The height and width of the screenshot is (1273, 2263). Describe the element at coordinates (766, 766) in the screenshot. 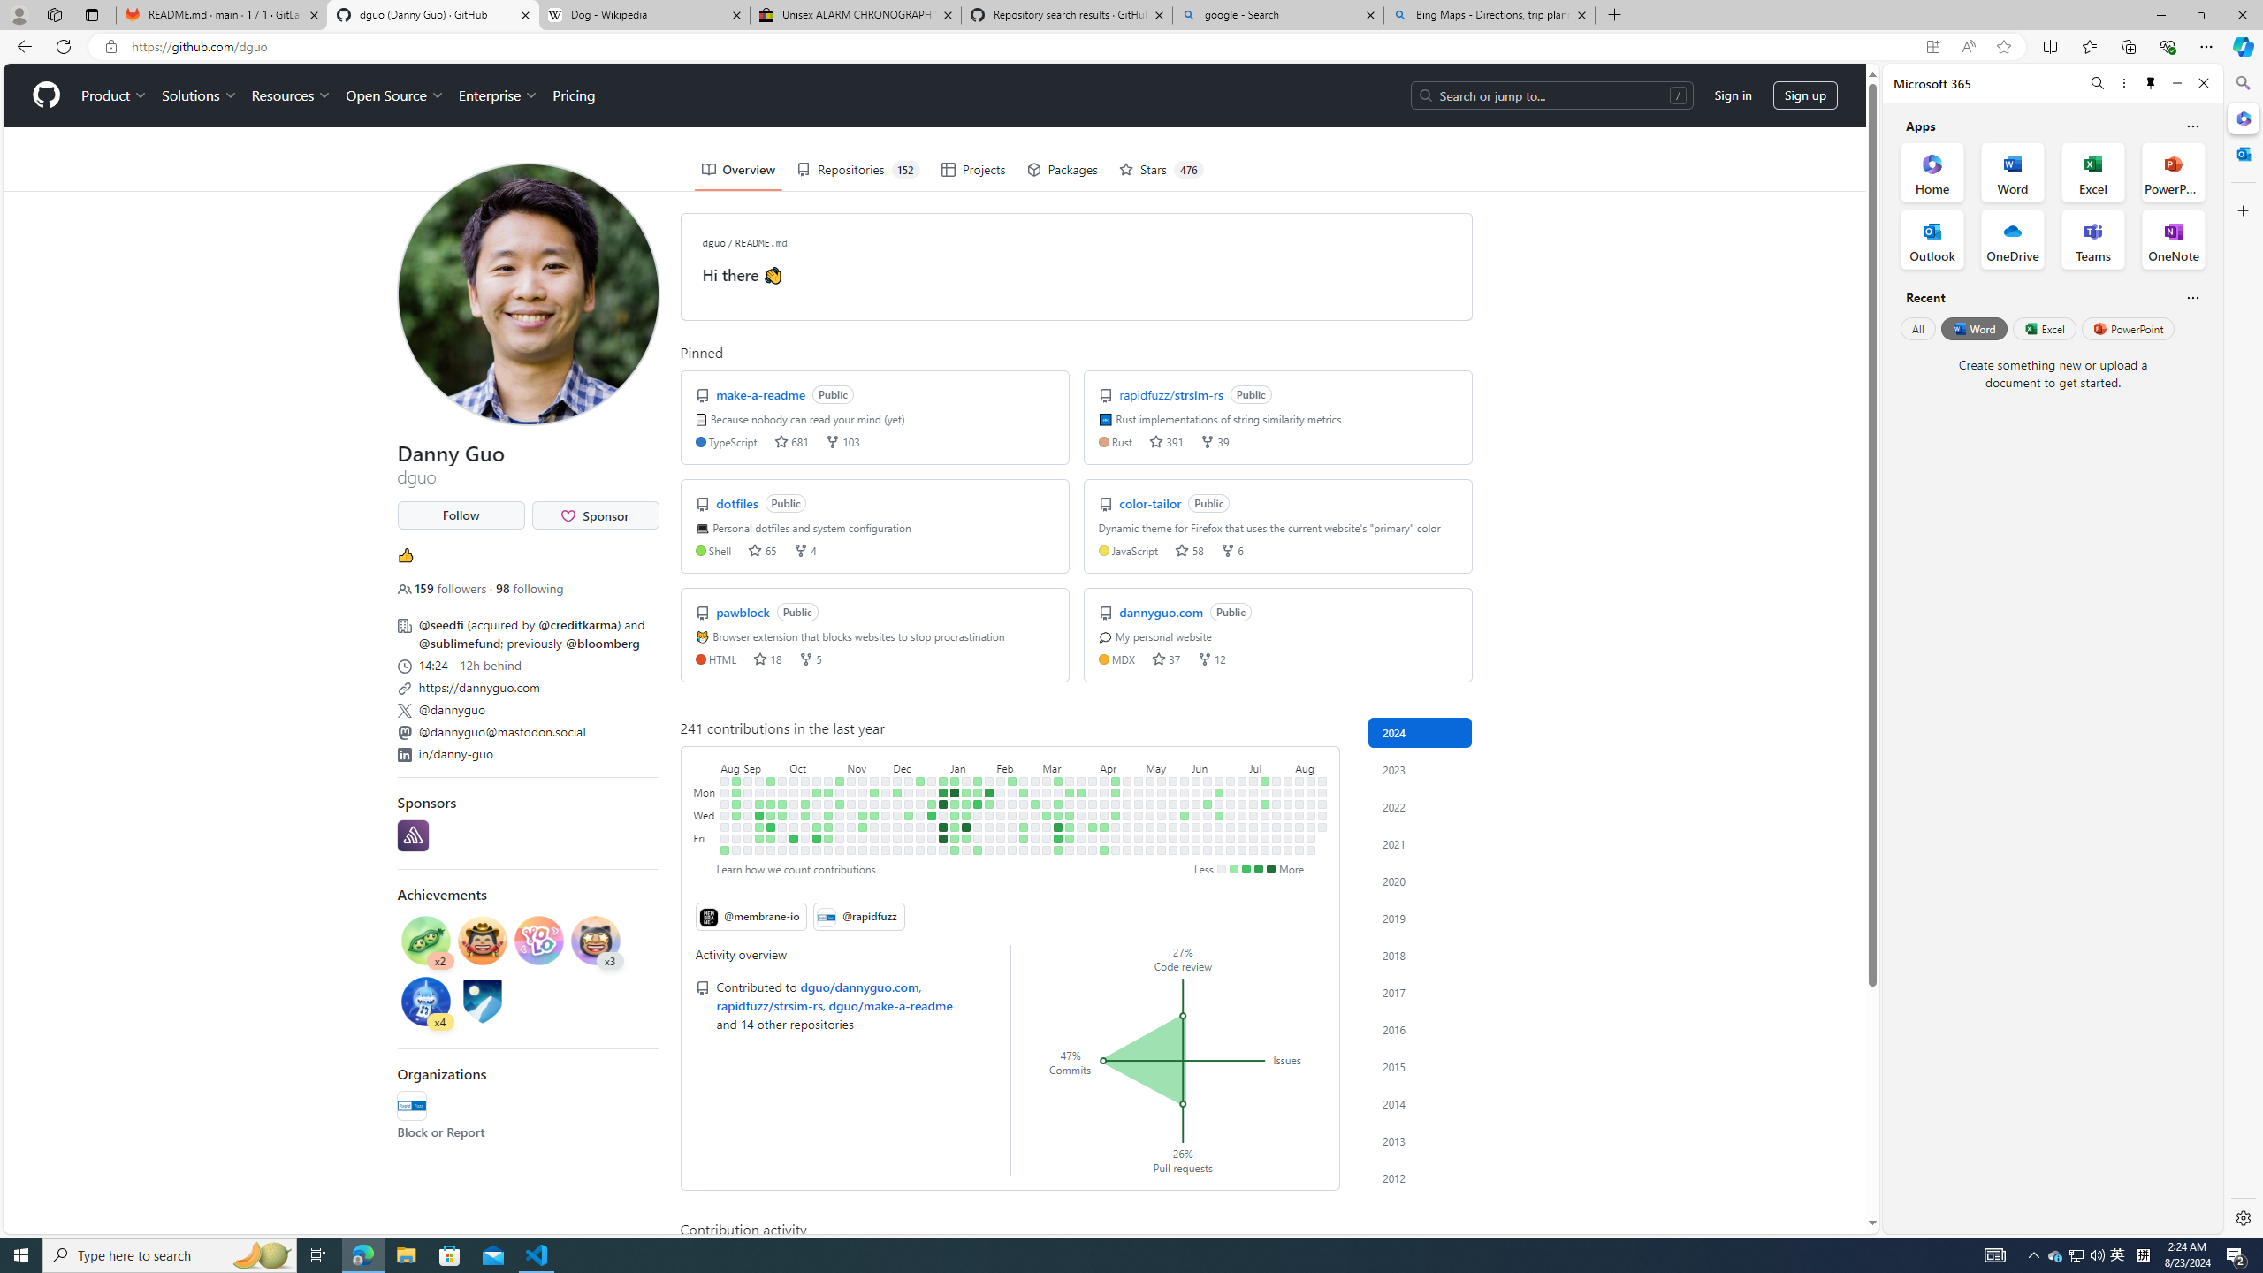

I see `September` at that location.